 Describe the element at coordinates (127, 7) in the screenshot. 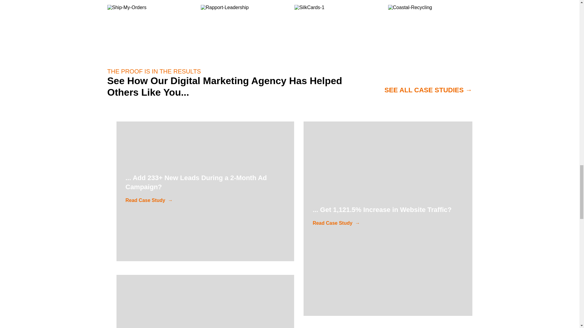

I see `Ship-My-Orders` at that location.